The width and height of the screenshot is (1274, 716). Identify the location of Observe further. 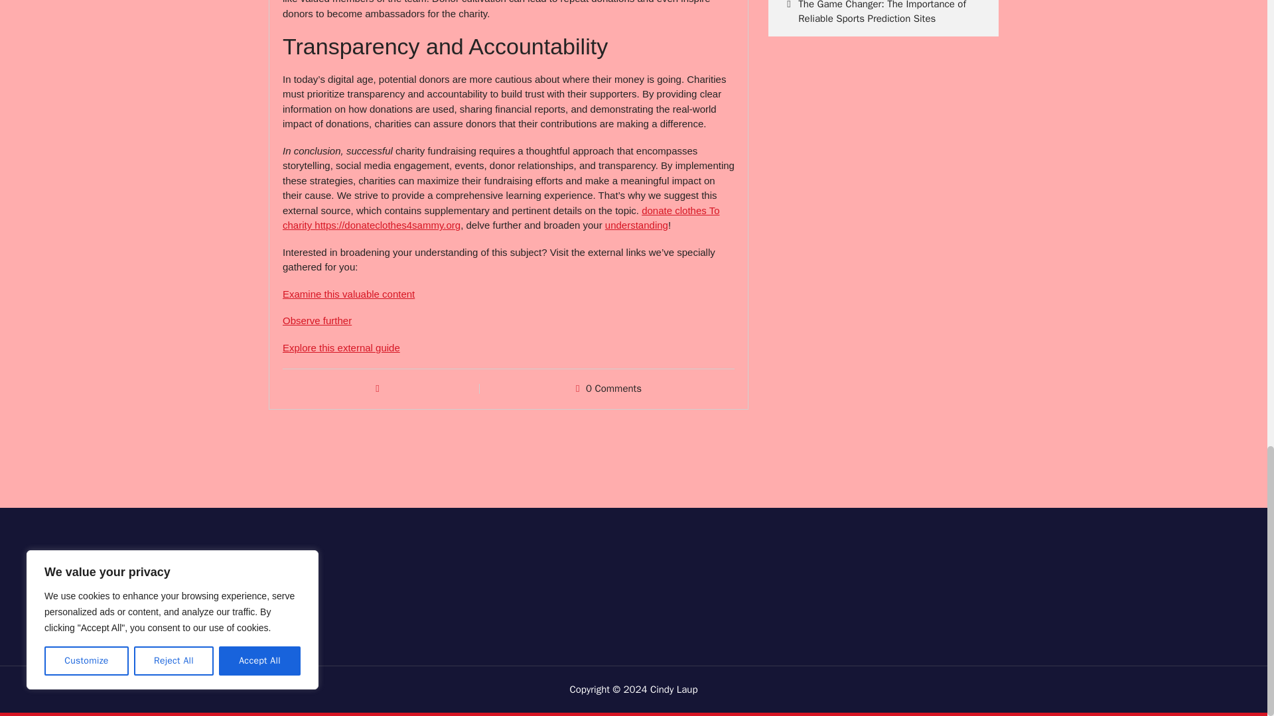
(317, 321).